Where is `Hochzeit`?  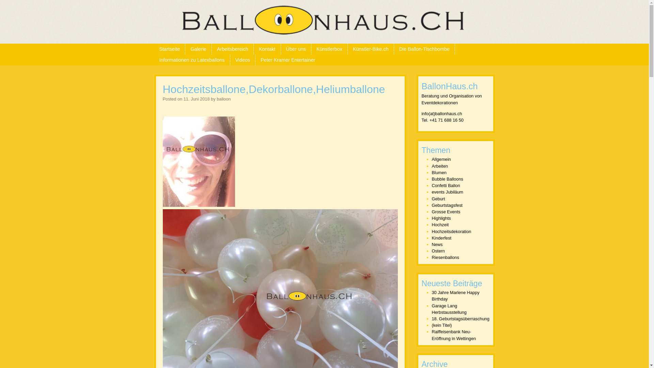 Hochzeit is located at coordinates (440, 225).